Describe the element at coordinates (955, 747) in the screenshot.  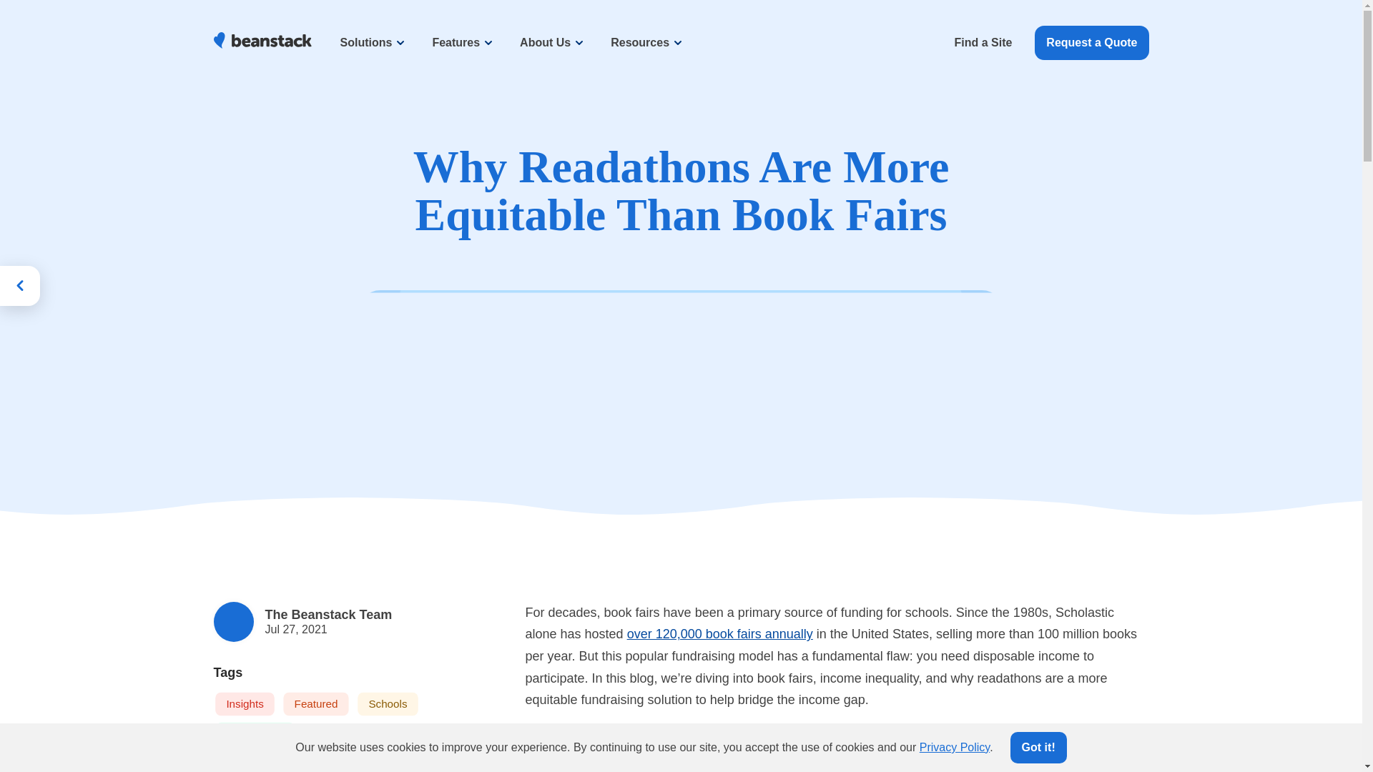
I see `Privacy Policy` at that location.